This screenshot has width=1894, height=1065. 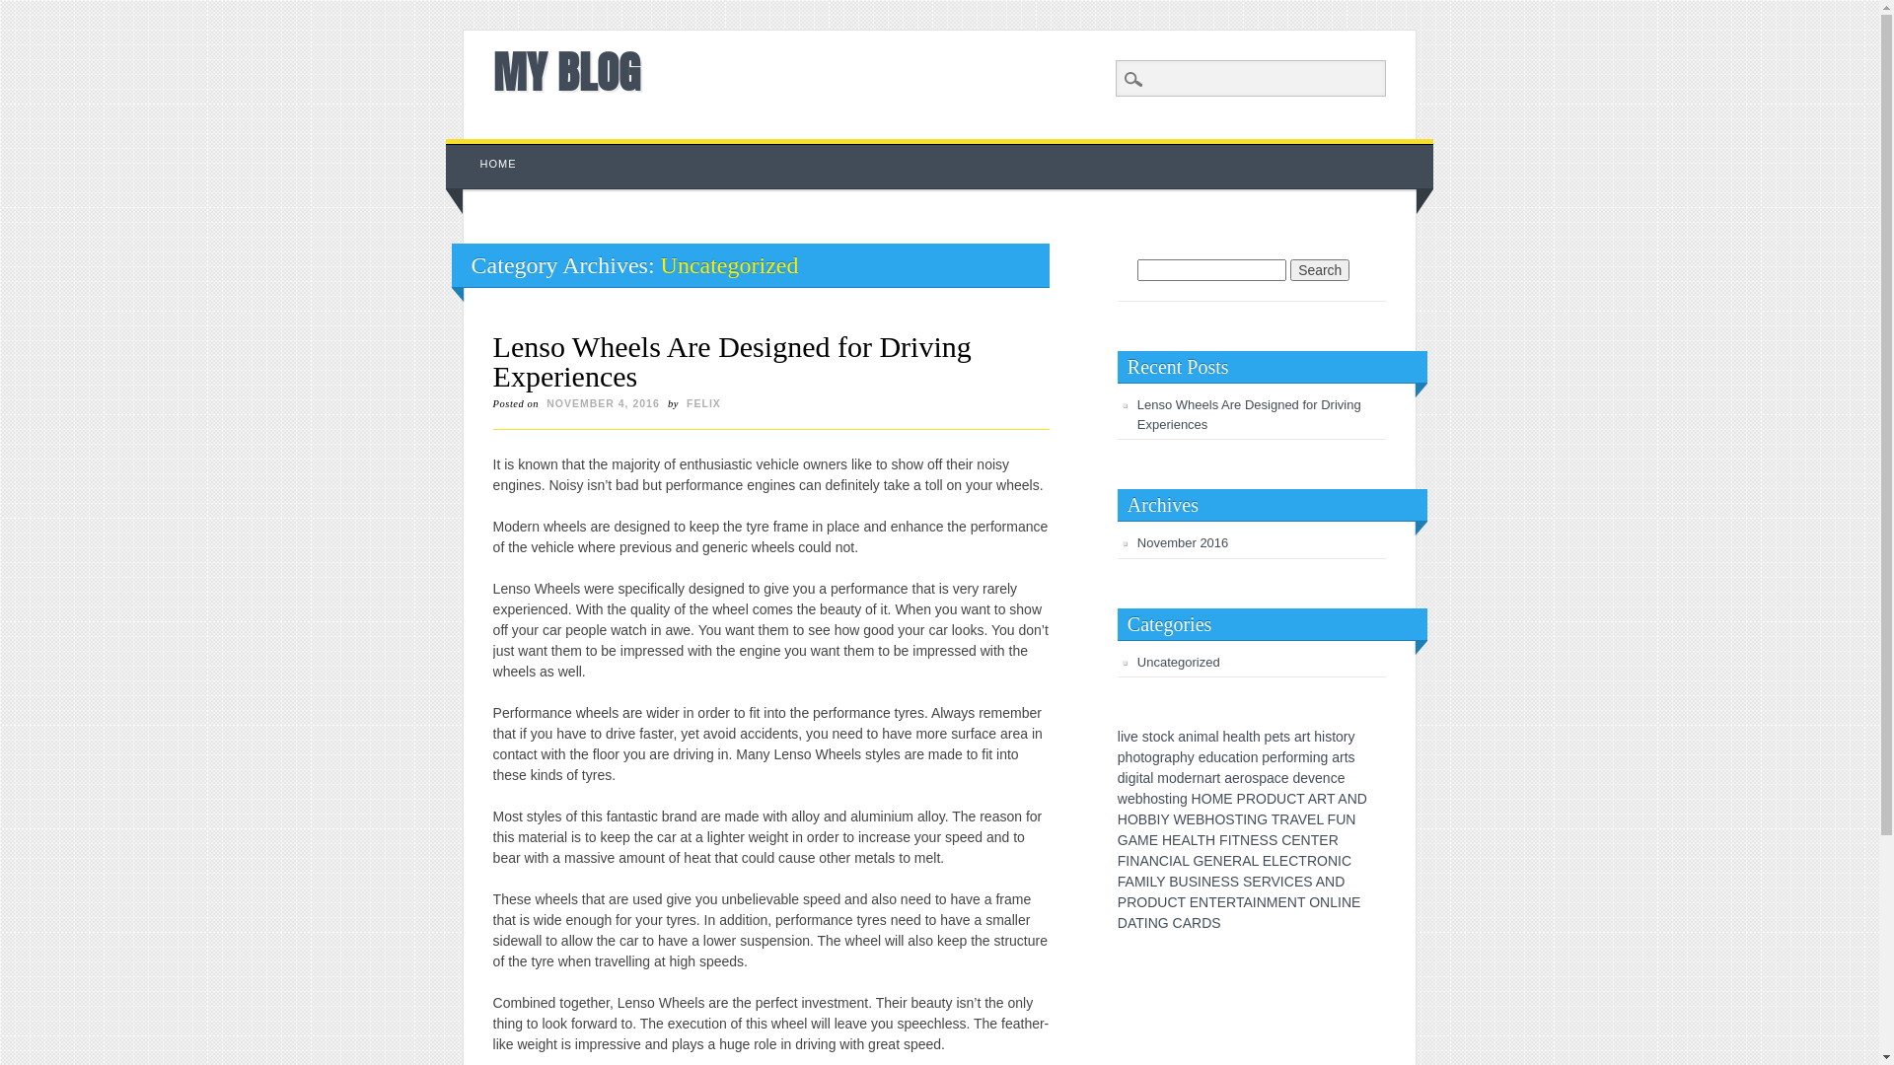 What do you see at coordinates (1334, 737) in the screenshot?
I see `t` at bounding box center [1334, 737].